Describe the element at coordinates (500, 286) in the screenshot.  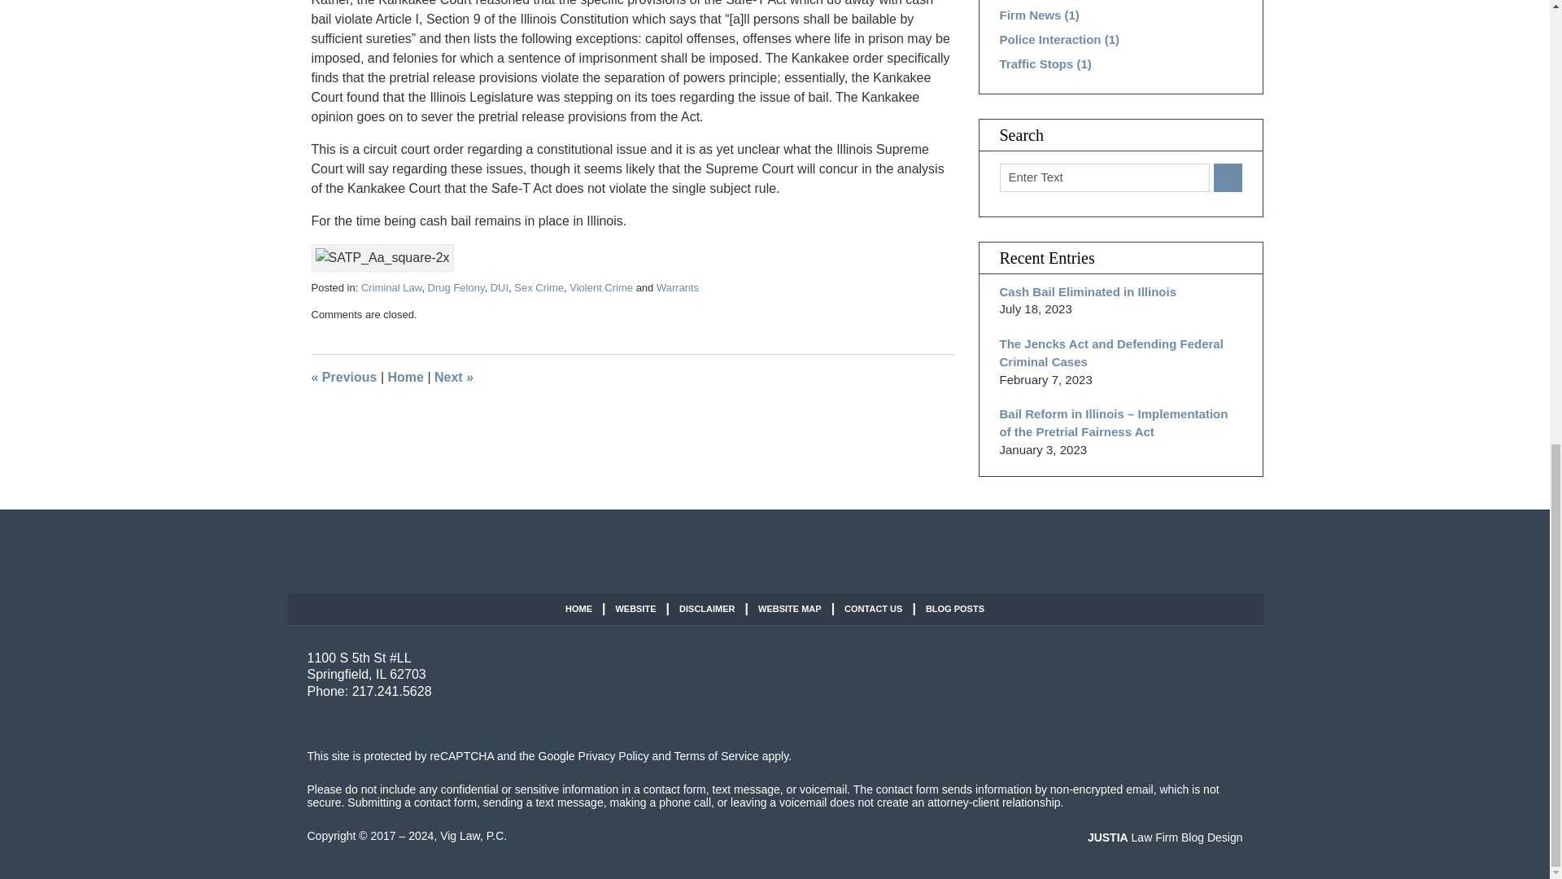
I see `DUI` at that location.